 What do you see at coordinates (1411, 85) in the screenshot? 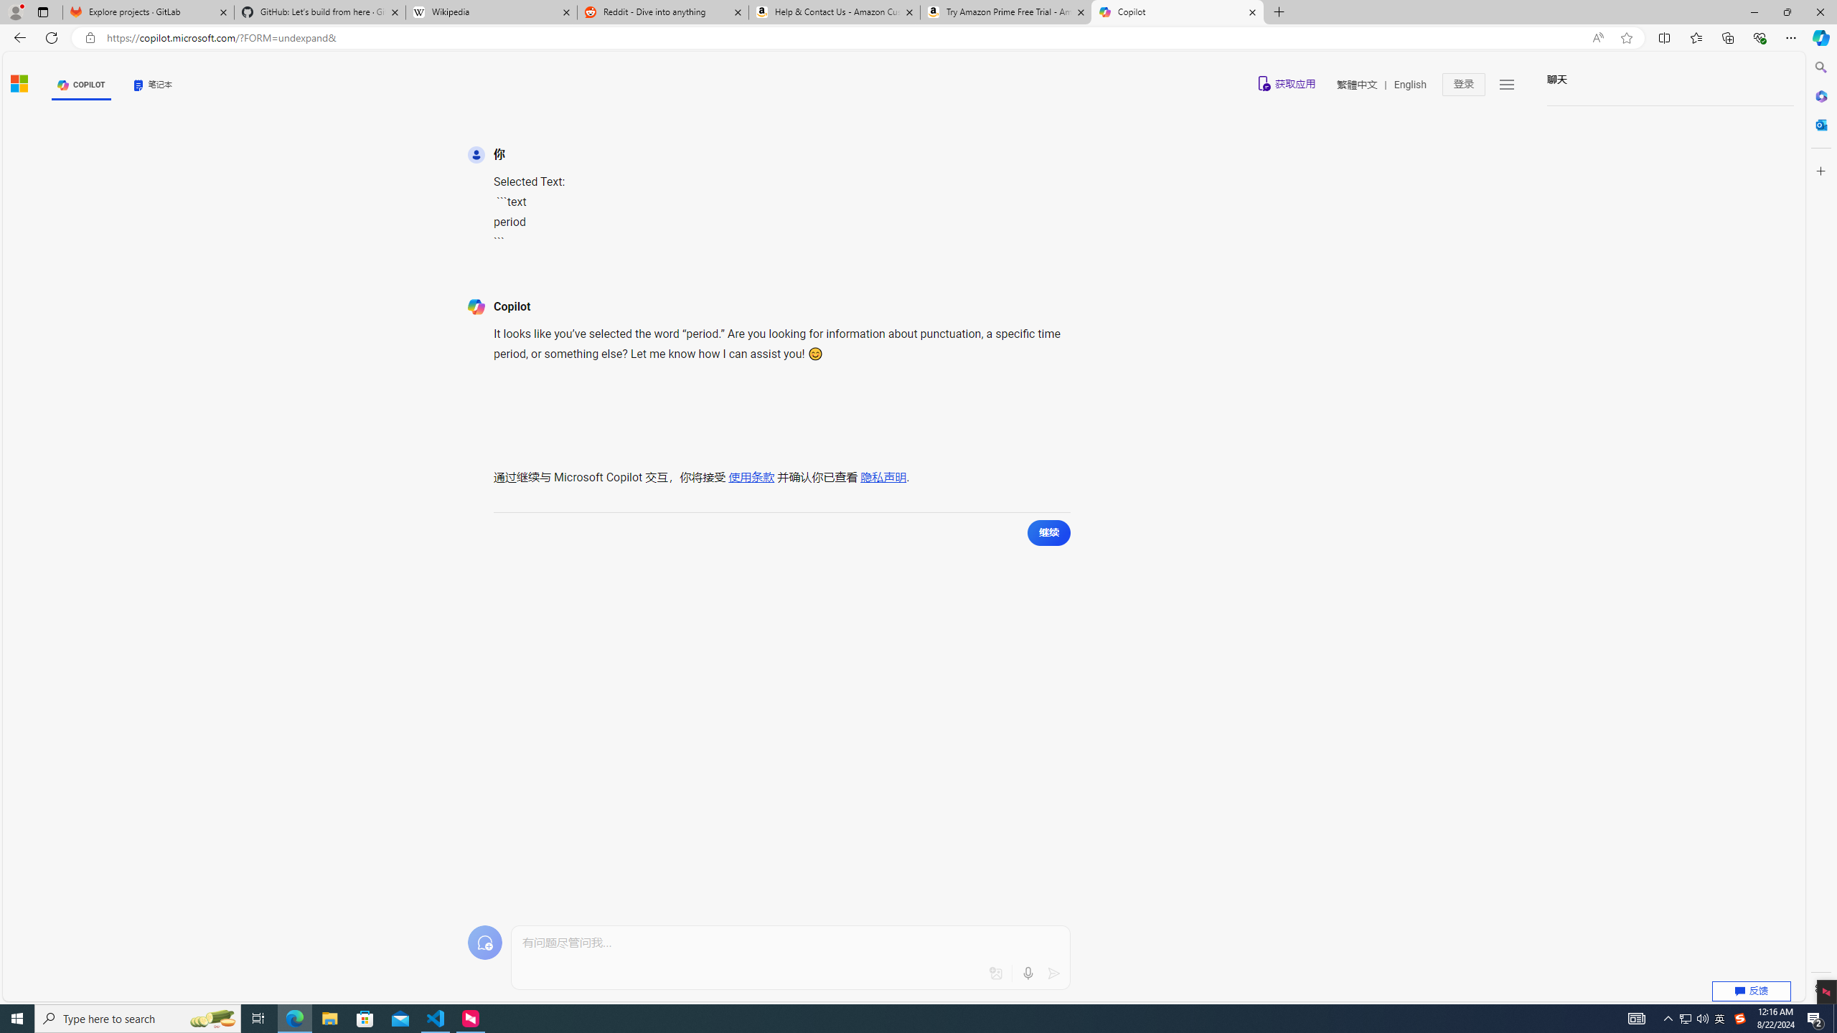
I see `English` at bounding box center [1411, 85].